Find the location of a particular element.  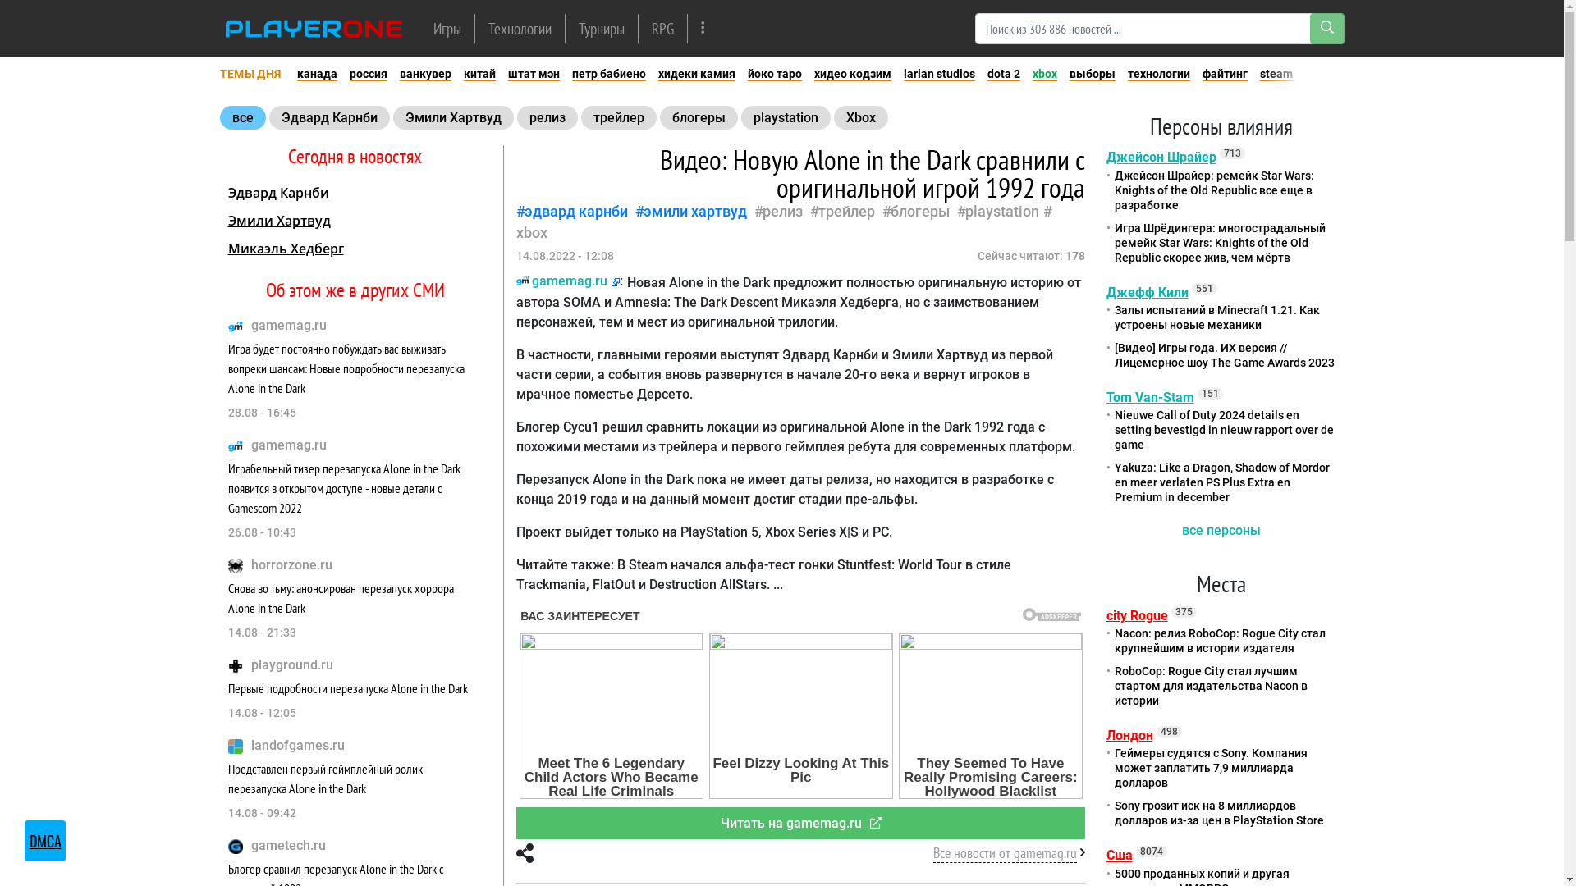

Tom Van-Stam is located at coordinates (1151, 397).